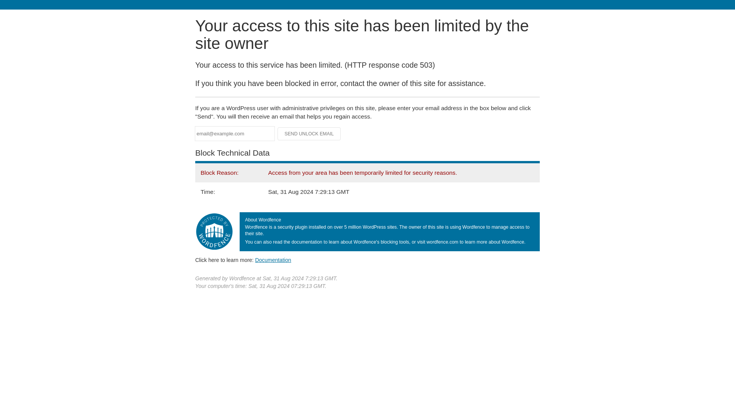 The height and width of the screenshot is (413, 735). What do you see at coordinates (309, 134) in the screenshot?
I see `Send Unlock Email` at bounding box center [309, 134].